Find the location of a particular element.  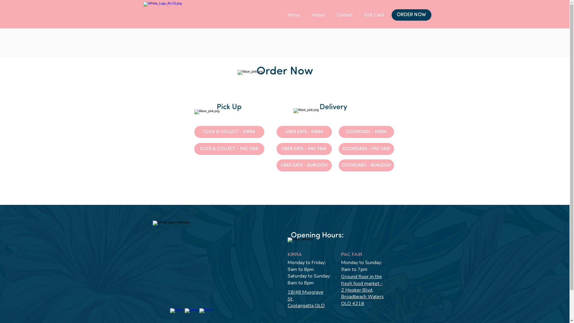

CLICK & COLLECT - PAC FAIR is located at coordinates (229, 149).